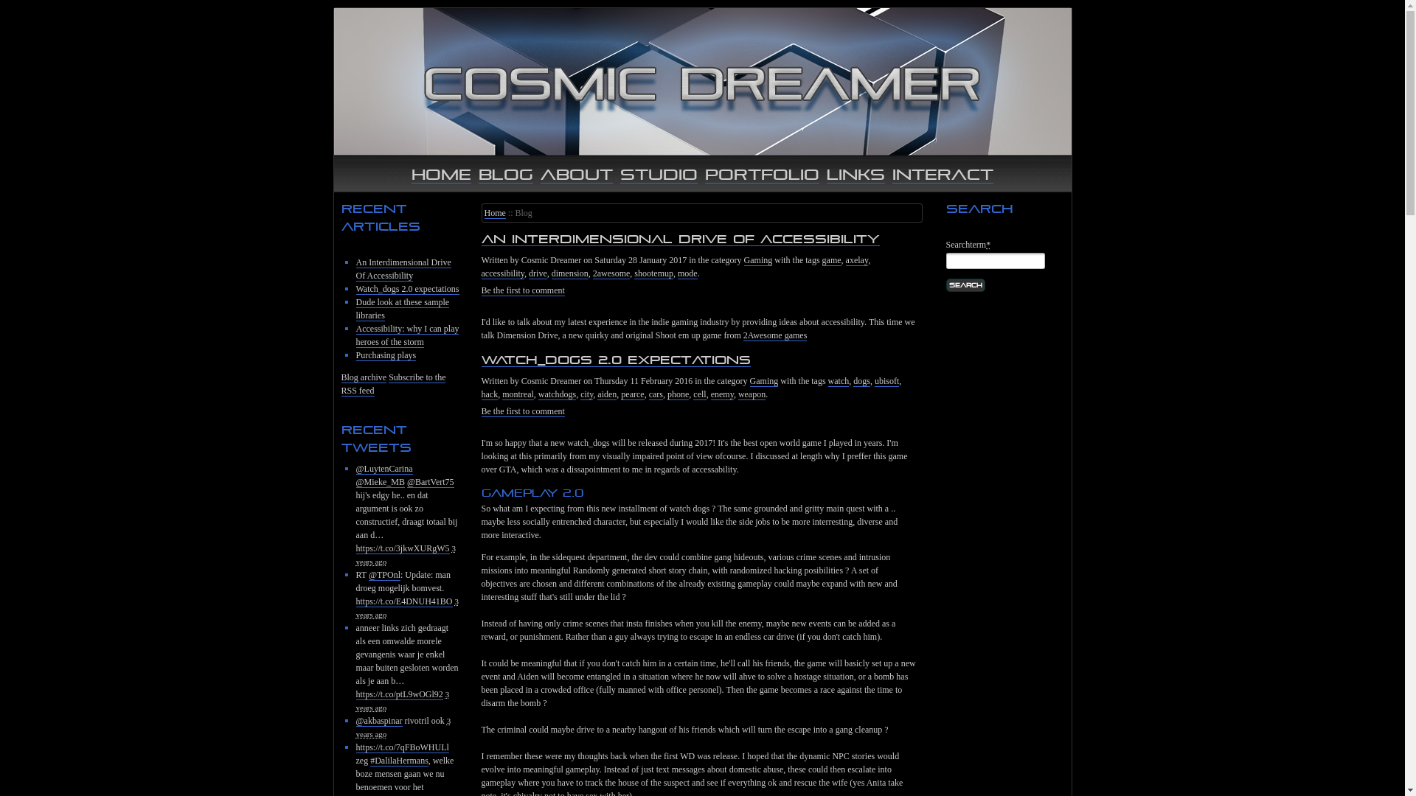 This screenshot has height=796, width=1416. I want to click on cell, so click(699, 395).